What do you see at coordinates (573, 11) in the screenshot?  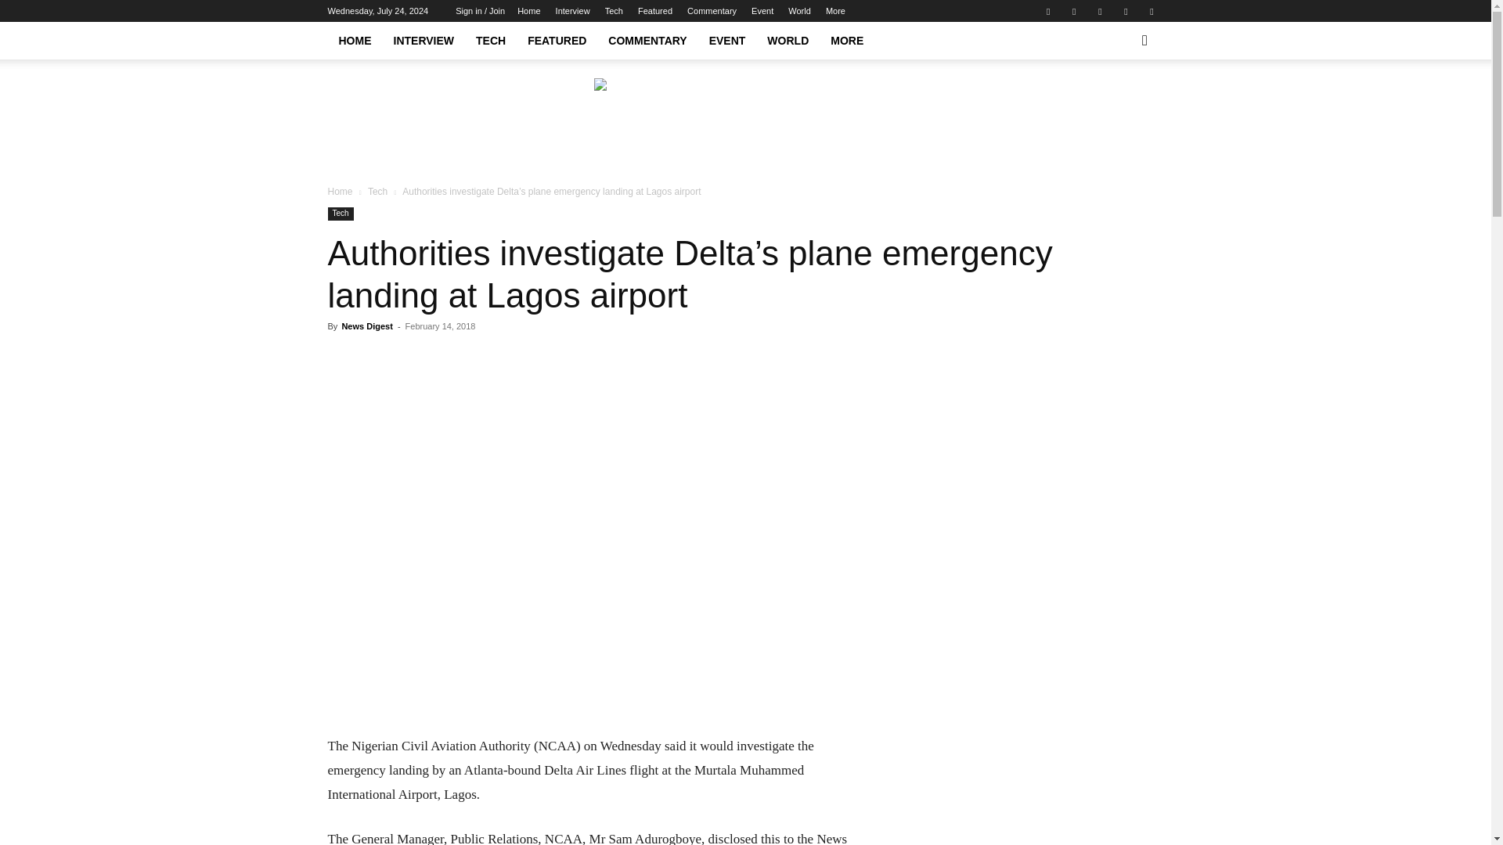 I see `Interview` at bounding box center [573, 11].